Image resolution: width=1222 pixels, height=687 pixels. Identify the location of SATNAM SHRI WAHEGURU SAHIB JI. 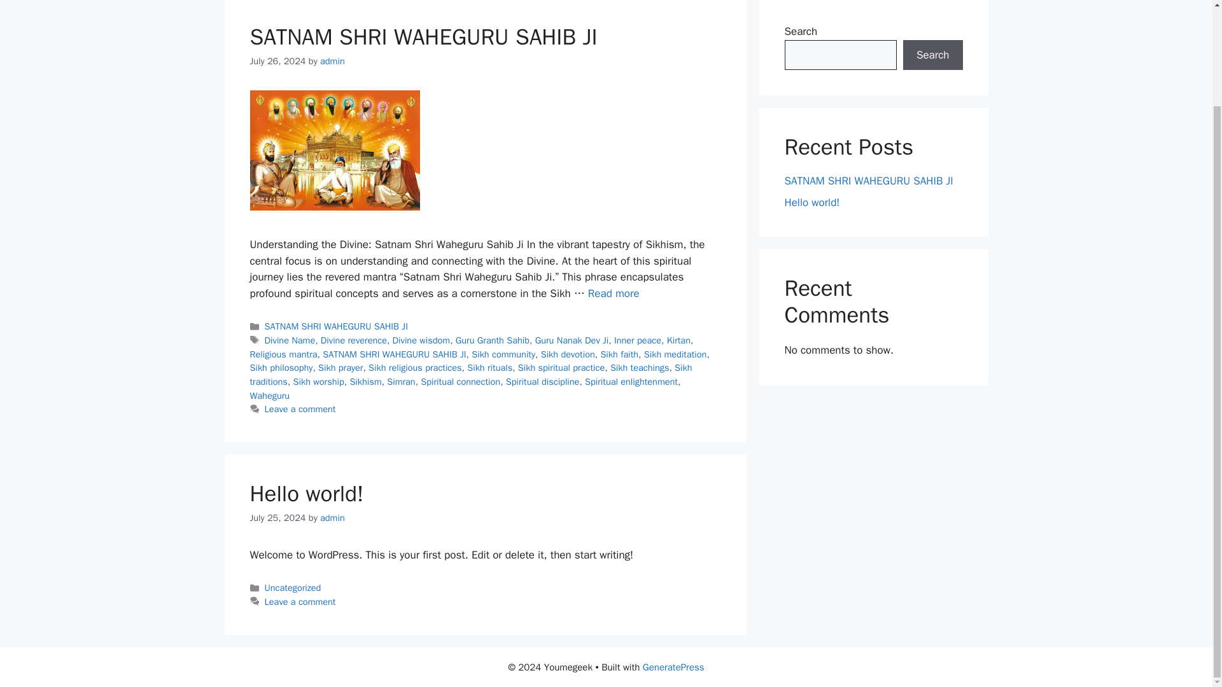
(614, 293).